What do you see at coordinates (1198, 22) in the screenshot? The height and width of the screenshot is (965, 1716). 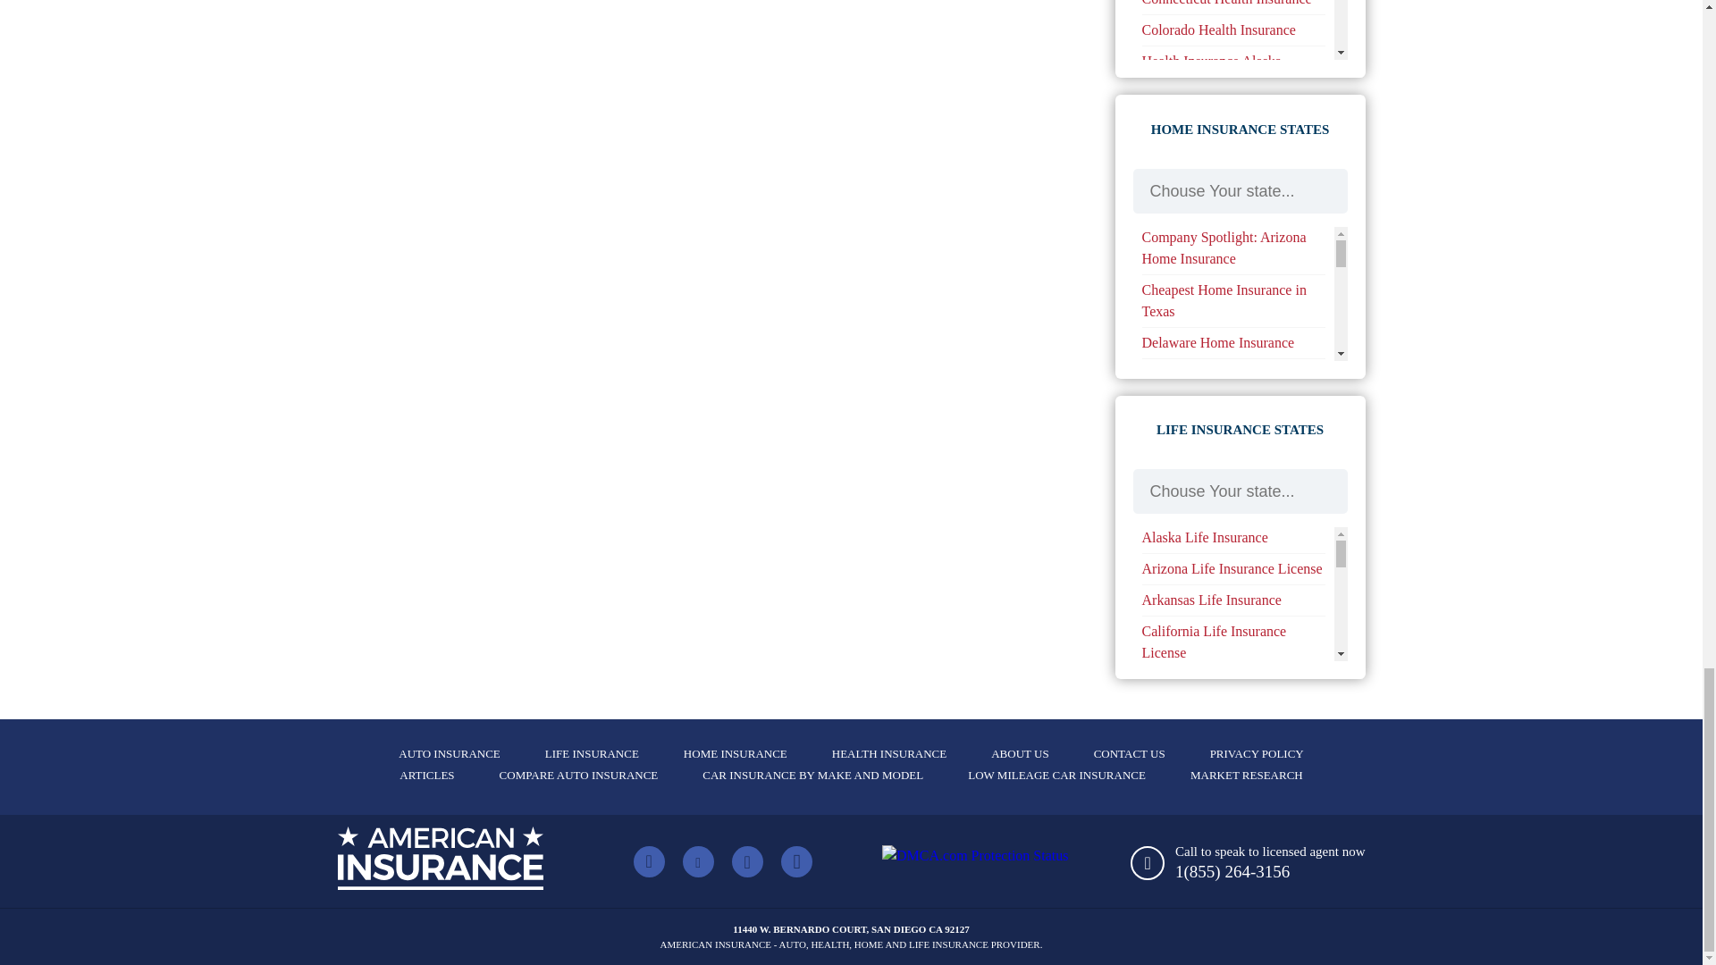 I see `Car Insurance Iowa` at bounding box center [1198, 22].